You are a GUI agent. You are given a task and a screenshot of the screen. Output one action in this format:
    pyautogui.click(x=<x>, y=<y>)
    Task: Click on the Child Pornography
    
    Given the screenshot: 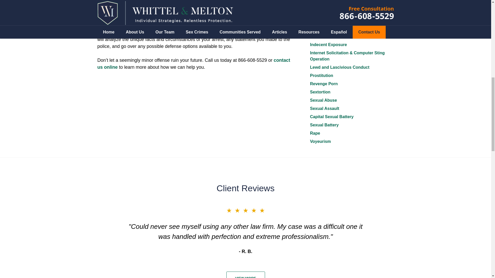 What is the action you would take?
    pyautogui.click(x=328, y=14)
    